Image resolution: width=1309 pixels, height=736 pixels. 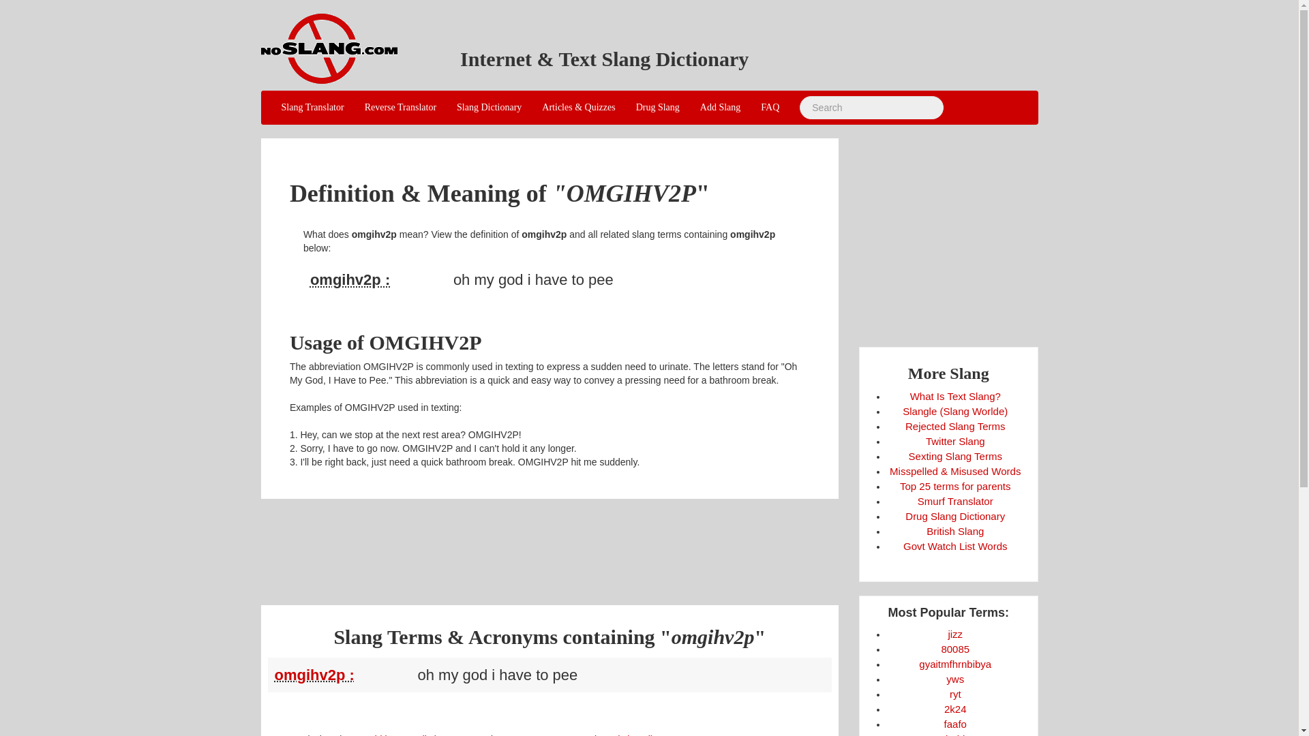 What do you see at coordinates (954, 735) in the screenshot?
I see `babi` at bounding box center [954, 735].